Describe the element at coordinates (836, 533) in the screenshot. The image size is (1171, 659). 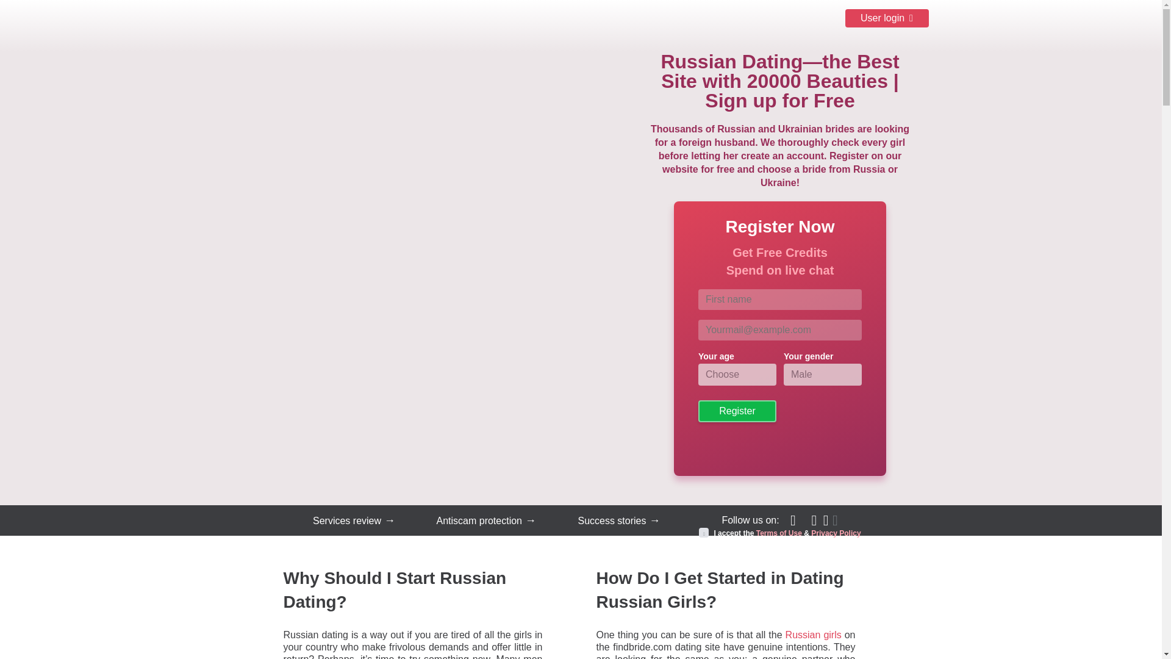
I see `Privacy Policy` at that location.